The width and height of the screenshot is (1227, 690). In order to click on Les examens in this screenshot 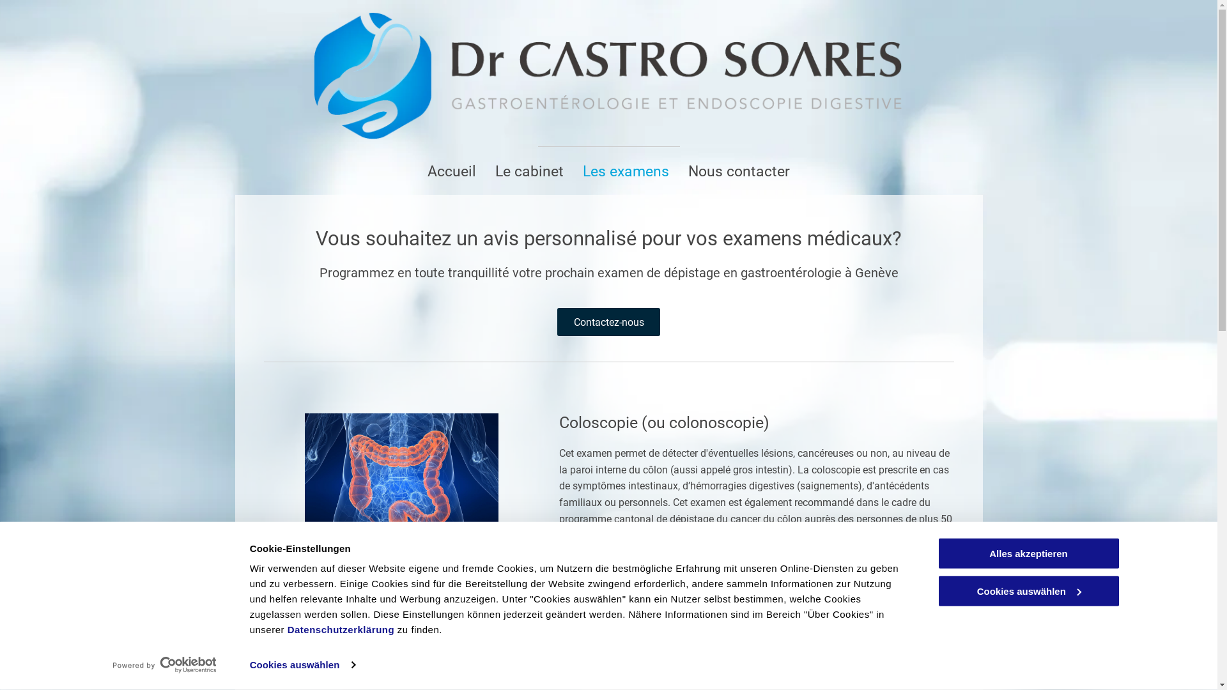, I will do `click(626, 171)`.